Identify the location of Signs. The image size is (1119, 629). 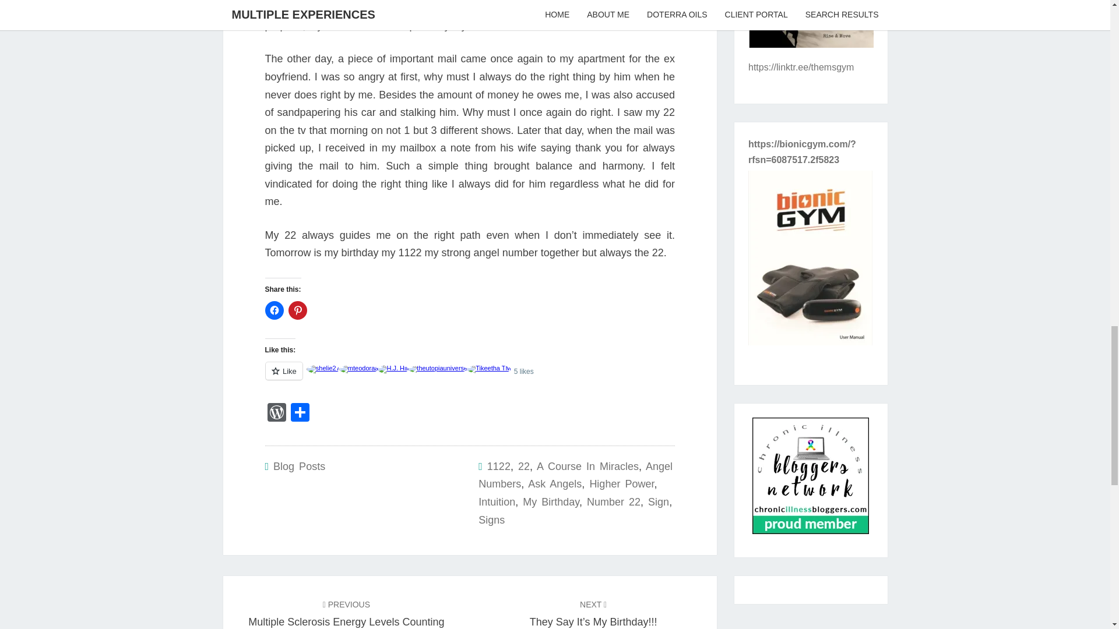
(498, 466).